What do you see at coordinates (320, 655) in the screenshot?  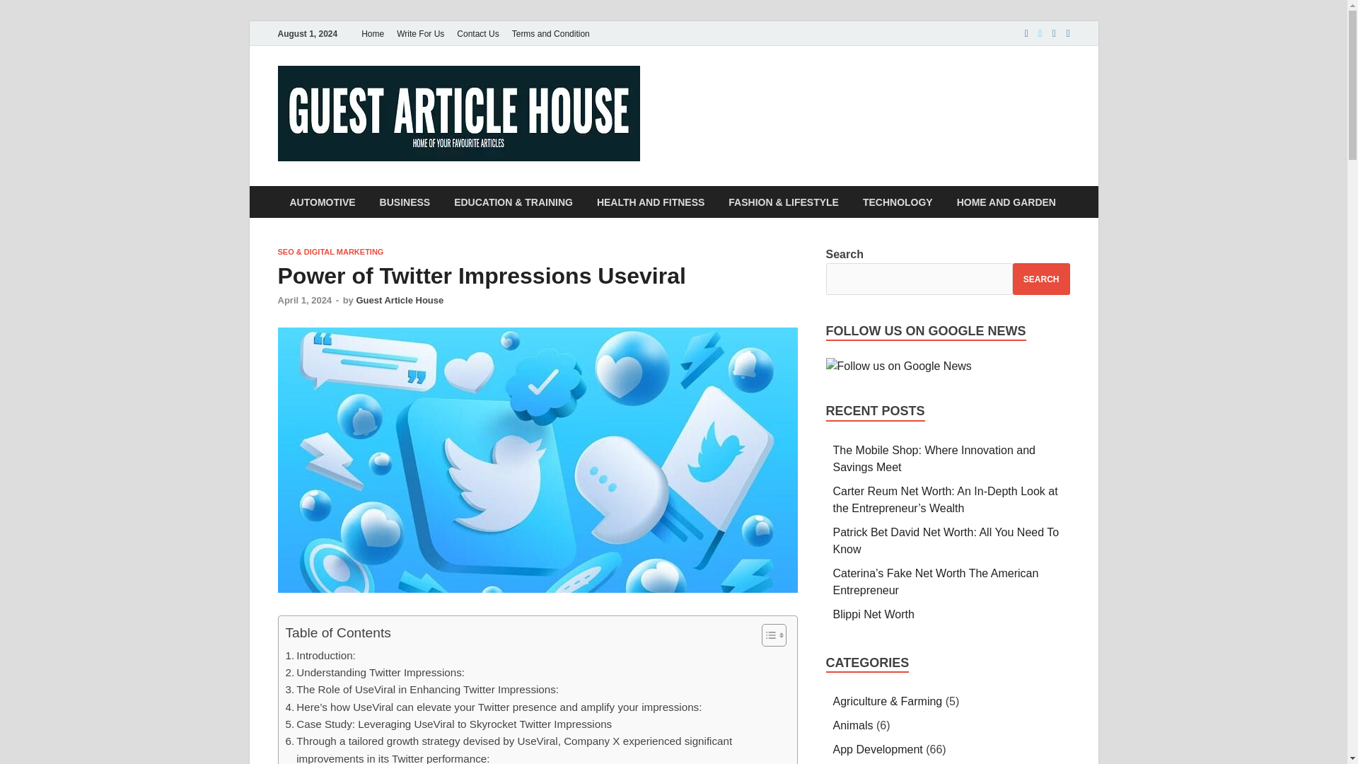 I see `Introduction:` at bounding box center [320, 655].